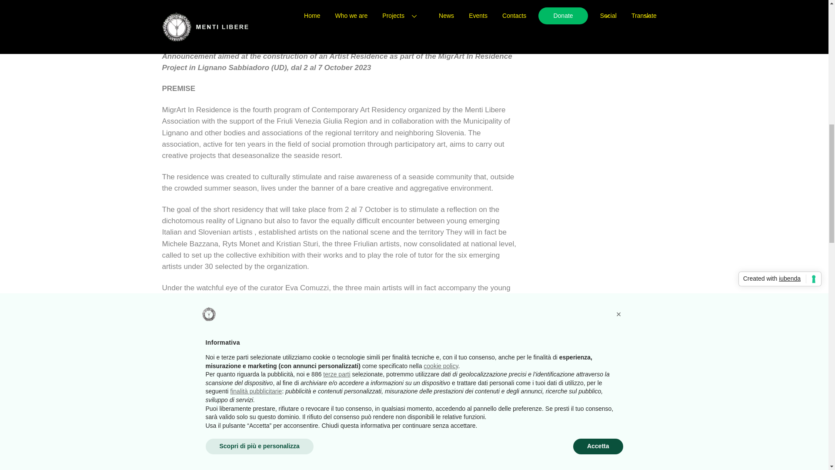 This screenshot has width=835, height=470. I want to click on Migrart in Residence, so click(420, 38).